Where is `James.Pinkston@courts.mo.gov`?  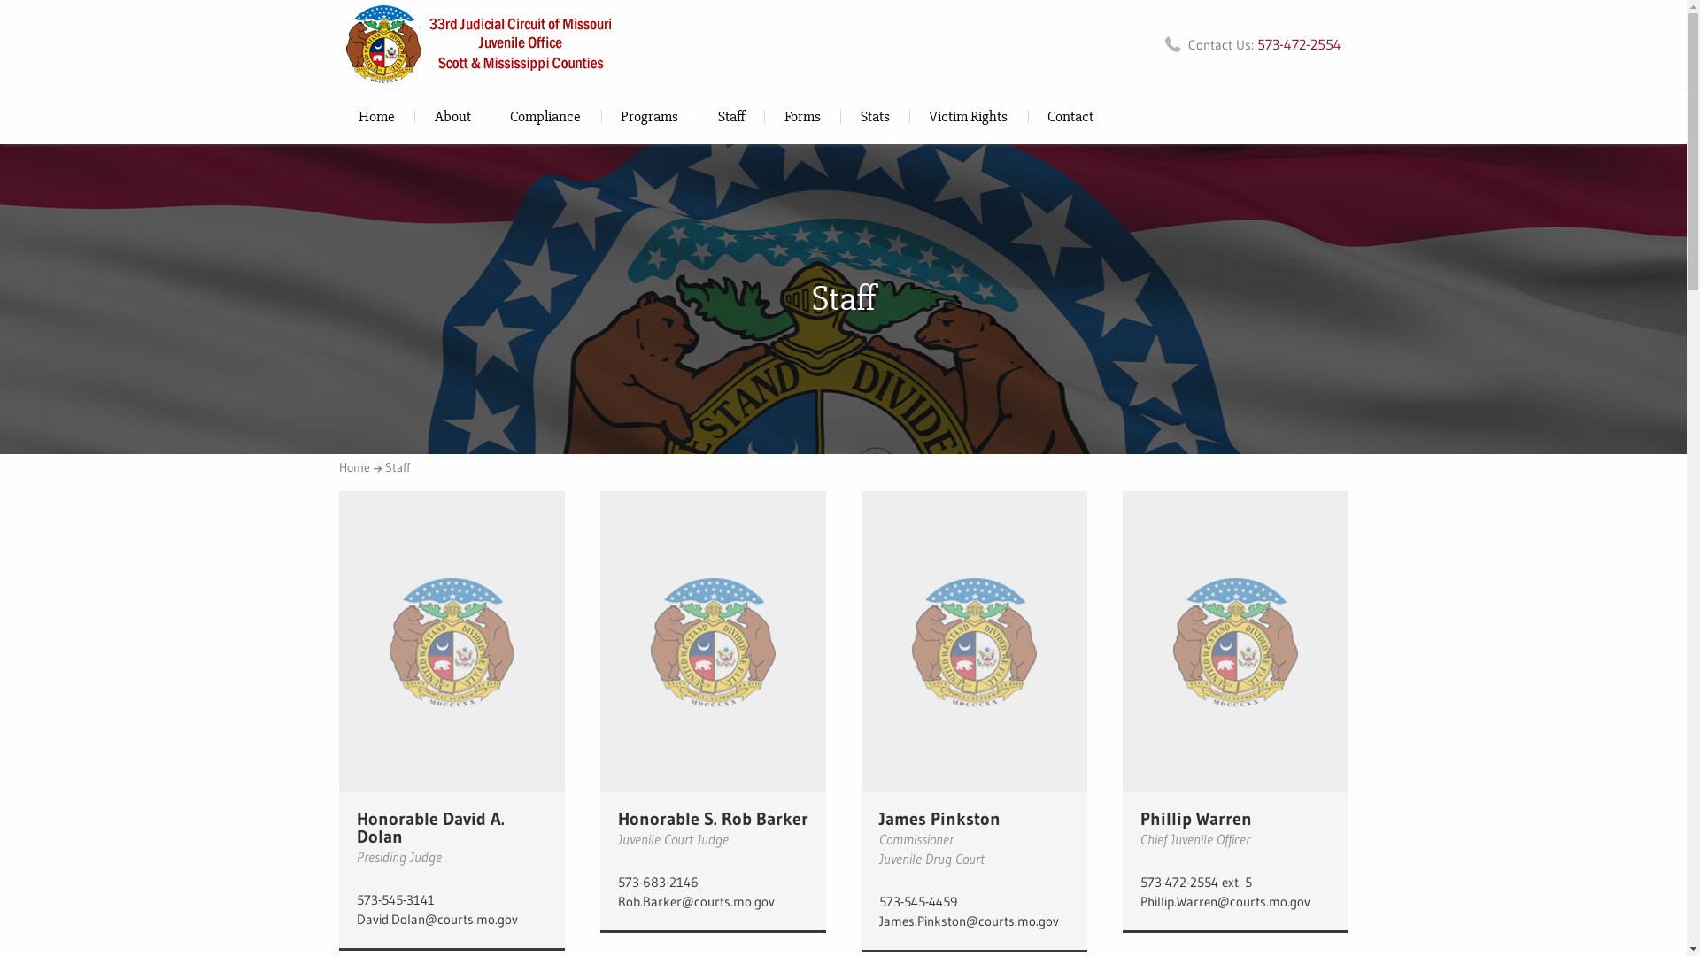 James.Pinkston@courts.mo.gov is located at coordinates (974, 922).